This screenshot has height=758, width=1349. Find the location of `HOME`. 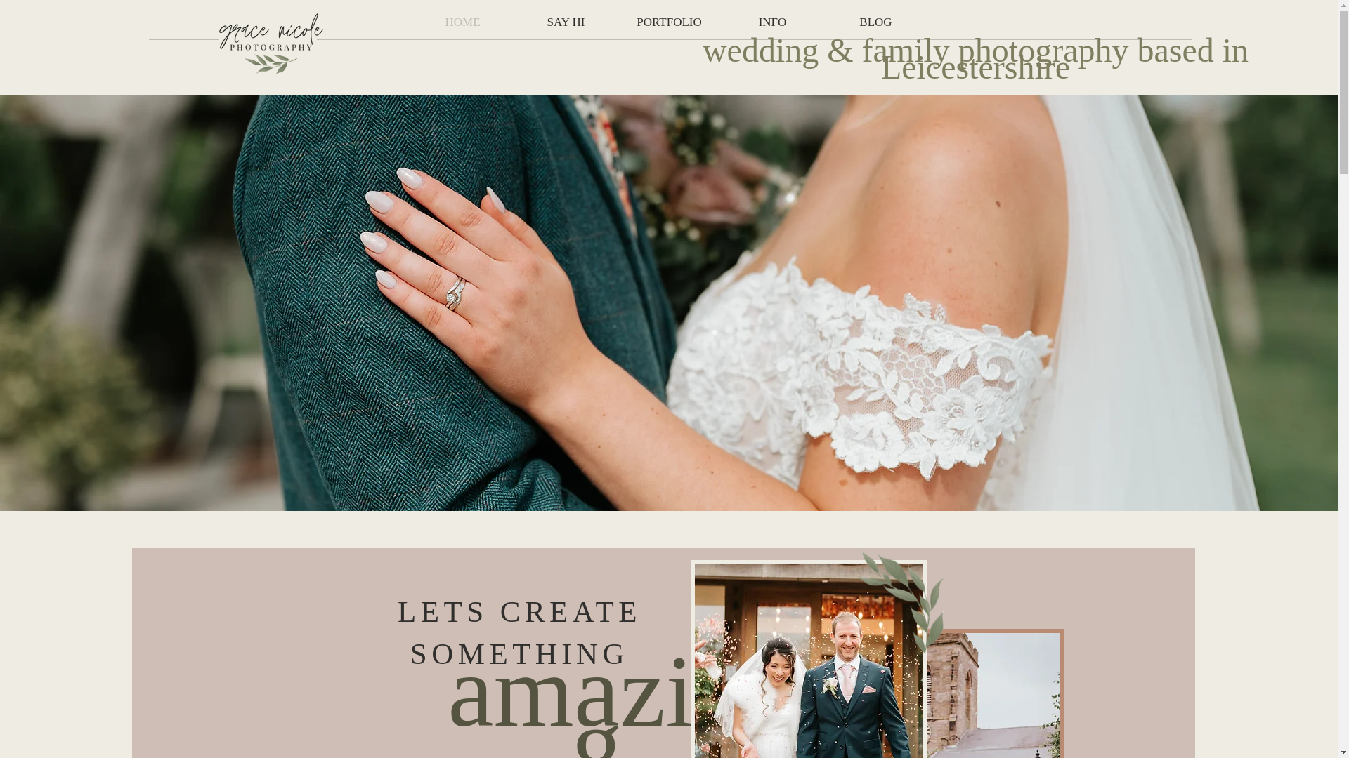

HOME is located at coordinates (462, 22).